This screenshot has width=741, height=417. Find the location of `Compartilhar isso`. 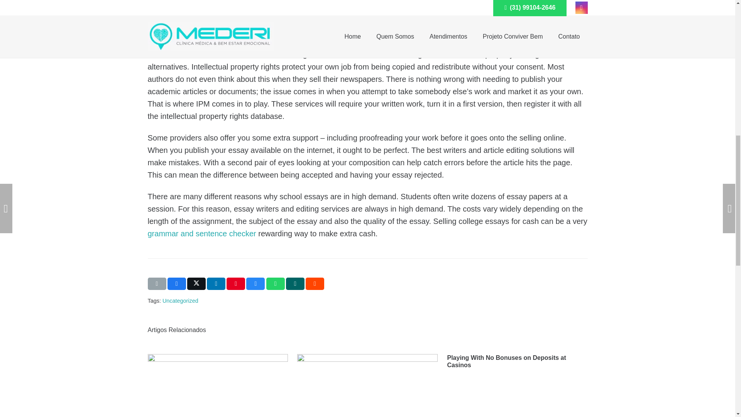

Compartilhar isso is located at coordinates (295, 283).